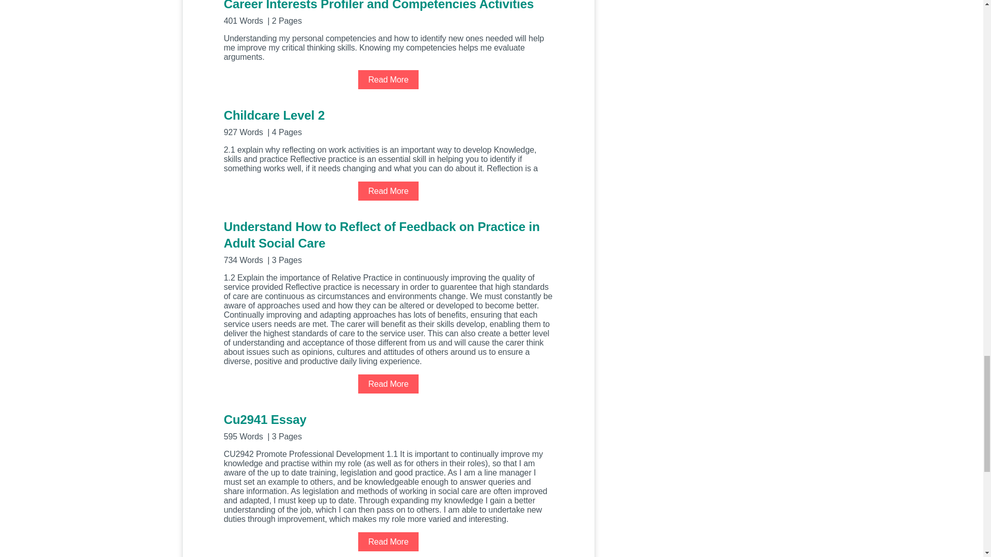  Describe the element at coordinates (388, 12) in the screenshot. I see `Career Interests Profiler and Competencies Activities` at that location.